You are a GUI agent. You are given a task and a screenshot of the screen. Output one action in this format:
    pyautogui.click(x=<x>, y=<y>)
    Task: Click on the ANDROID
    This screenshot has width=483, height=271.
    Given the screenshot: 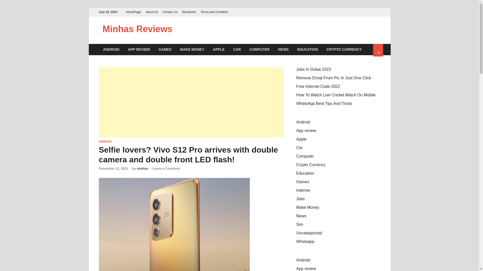 What is the action you would take?
    pyautogui.click(x=105, y=142)
    